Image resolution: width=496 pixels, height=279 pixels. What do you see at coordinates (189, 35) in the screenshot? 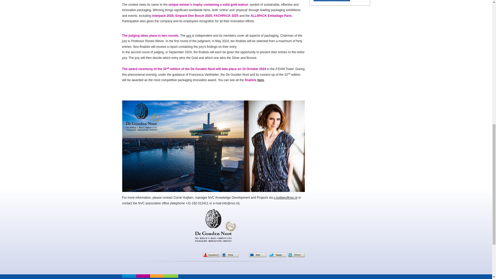
I see `jury` at bounding box center [189, 35].